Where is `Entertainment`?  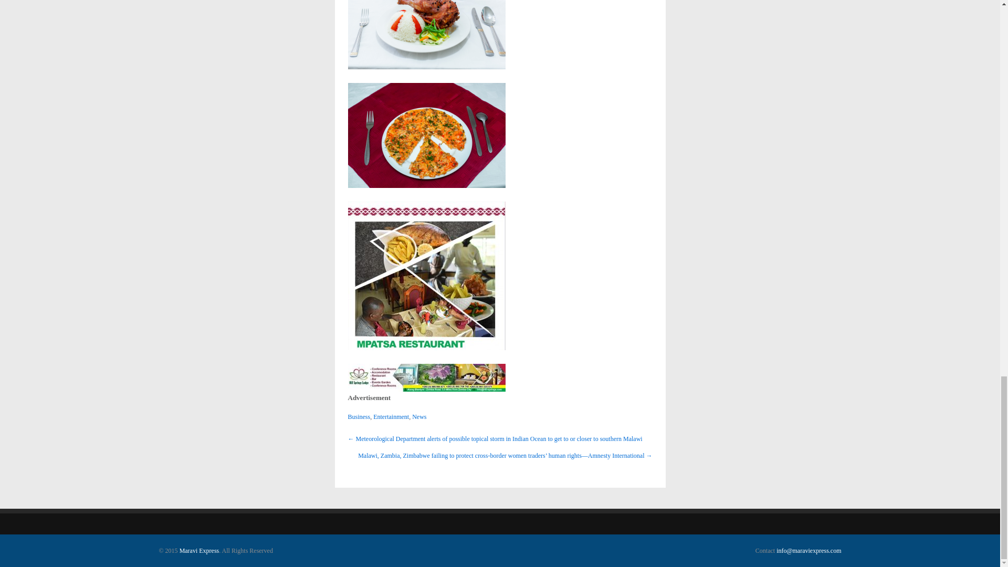 Entertainment is located at coordinates (391, 417).